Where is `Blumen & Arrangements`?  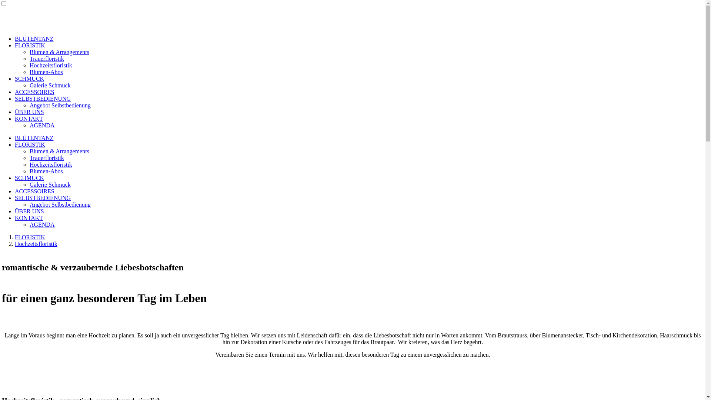
Blumen & Arrangements is located at coordinates (59, 52).